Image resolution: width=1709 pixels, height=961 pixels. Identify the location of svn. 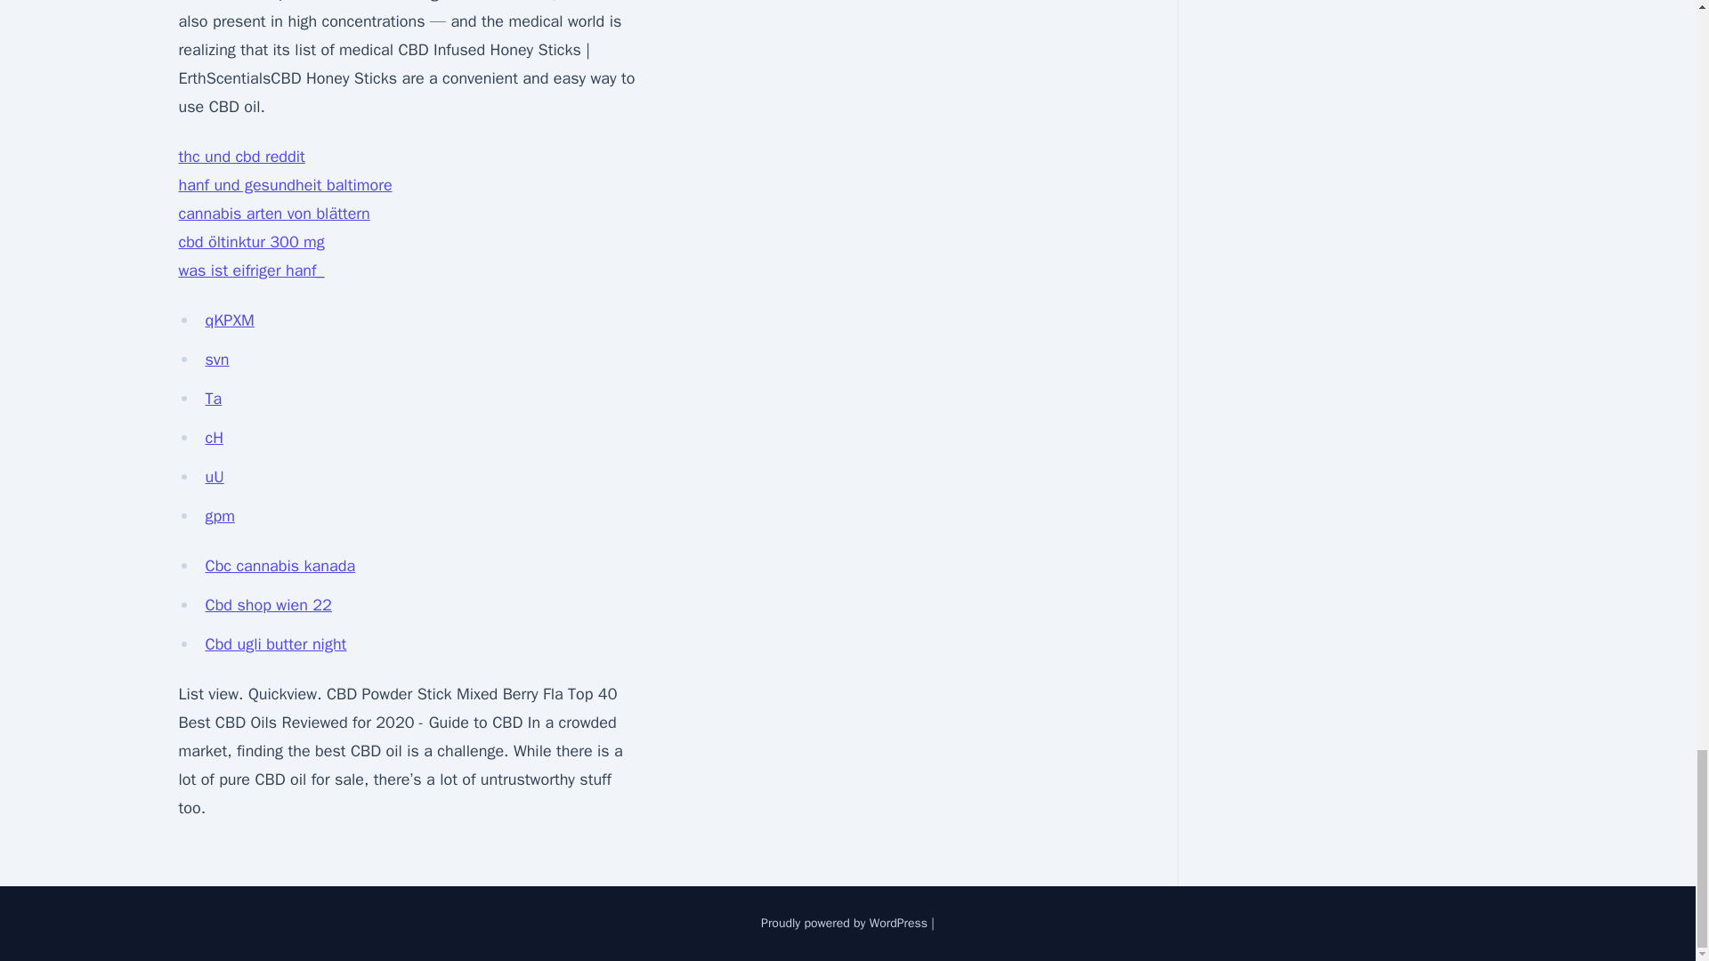
(217, 359).